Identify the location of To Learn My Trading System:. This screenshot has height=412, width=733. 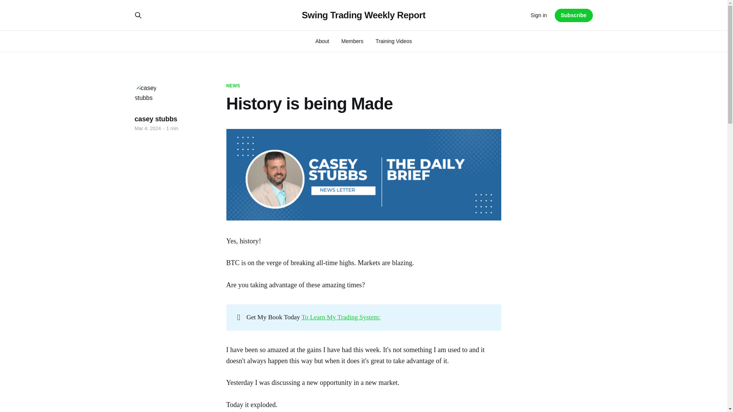
(341, 317).